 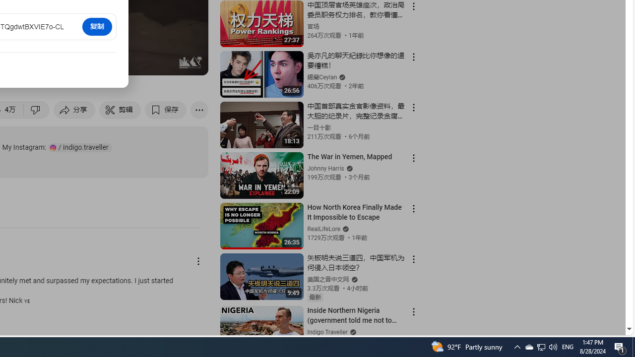 What do you see at coordinates (94, 63) in the screenshot?
I see `Class: ytp-subtitles-button-icon` at bounding box center [94, 63].